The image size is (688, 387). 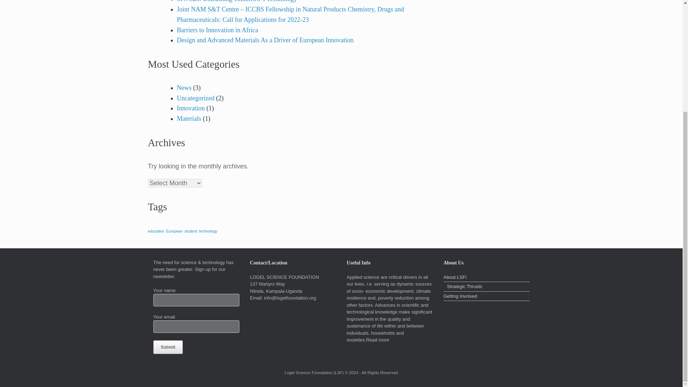 What do you see at coordinates (156, 231) in the screenshot?
I see `education` at bounding box center [156, 231].